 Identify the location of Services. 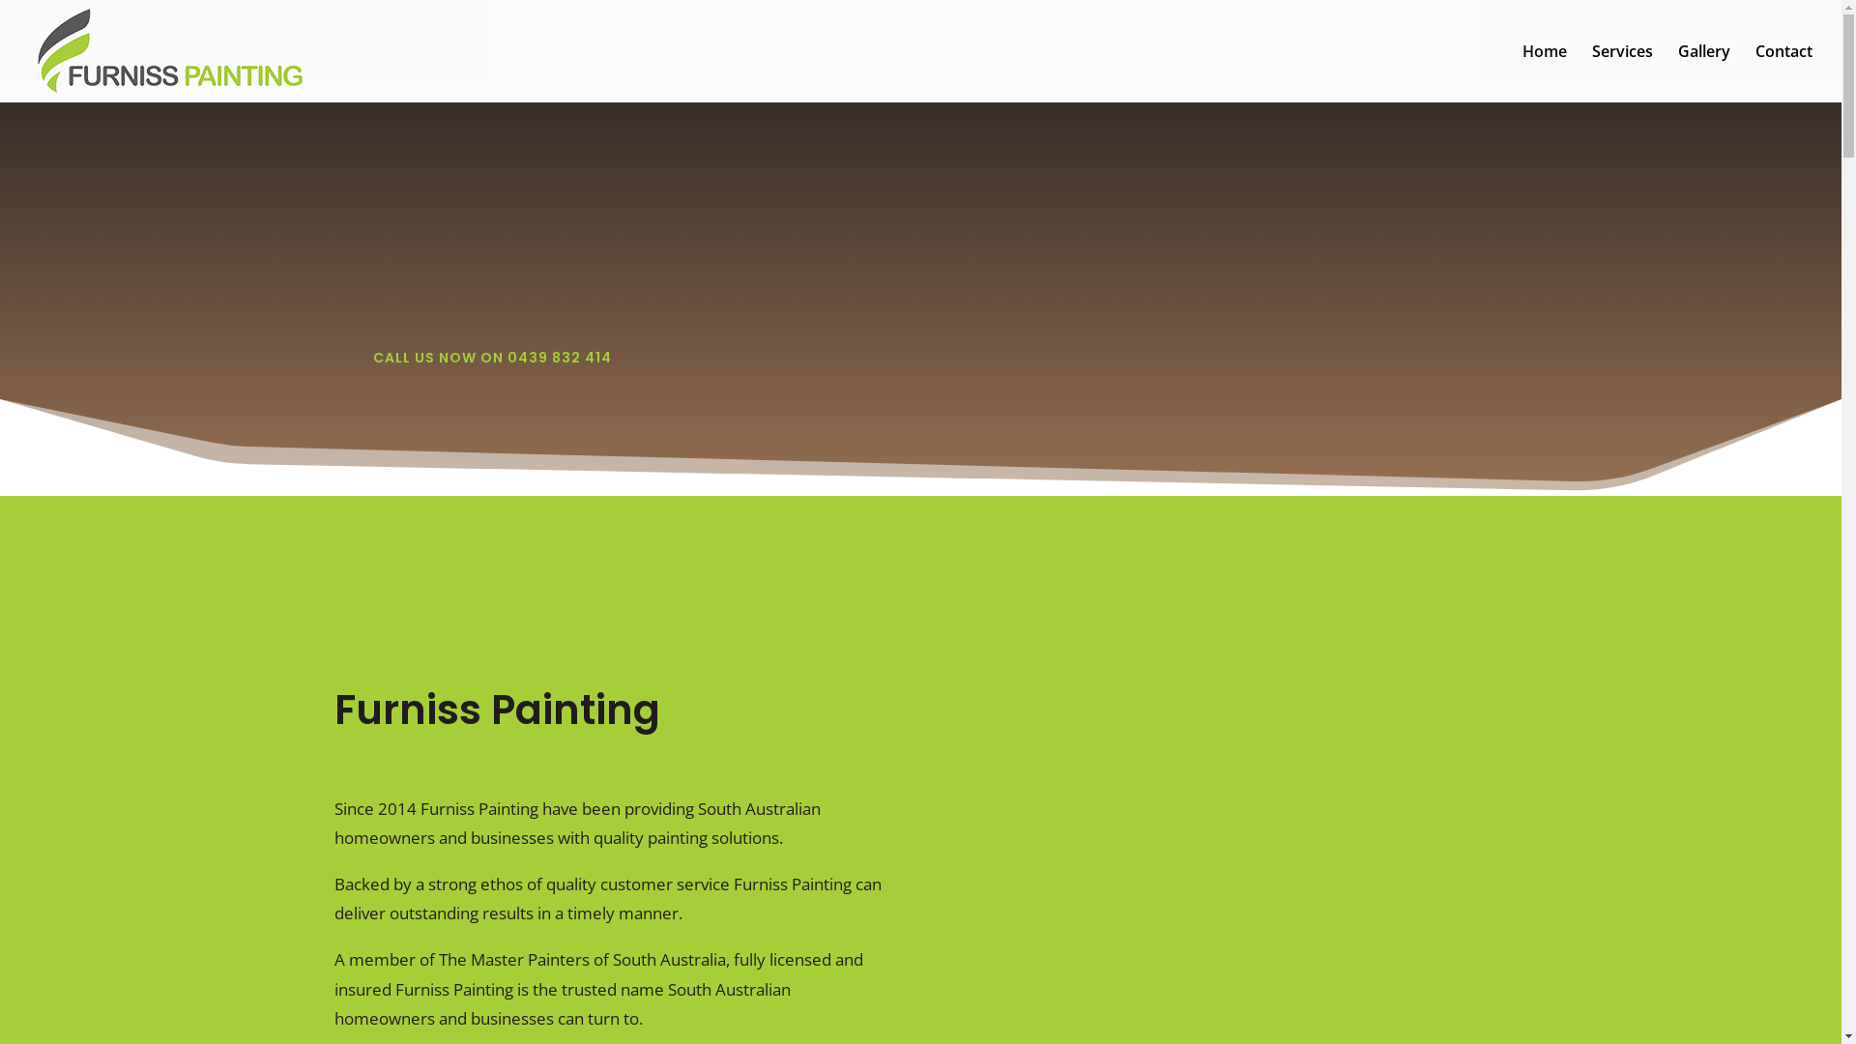
(1622, 73).